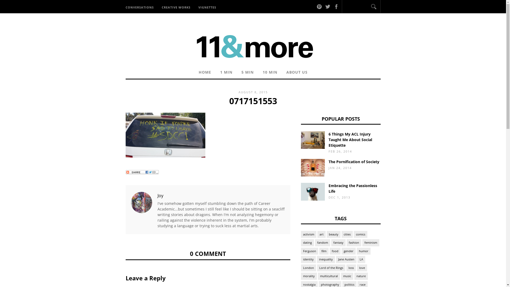  I want to click on multicultural, so click(329, 276).